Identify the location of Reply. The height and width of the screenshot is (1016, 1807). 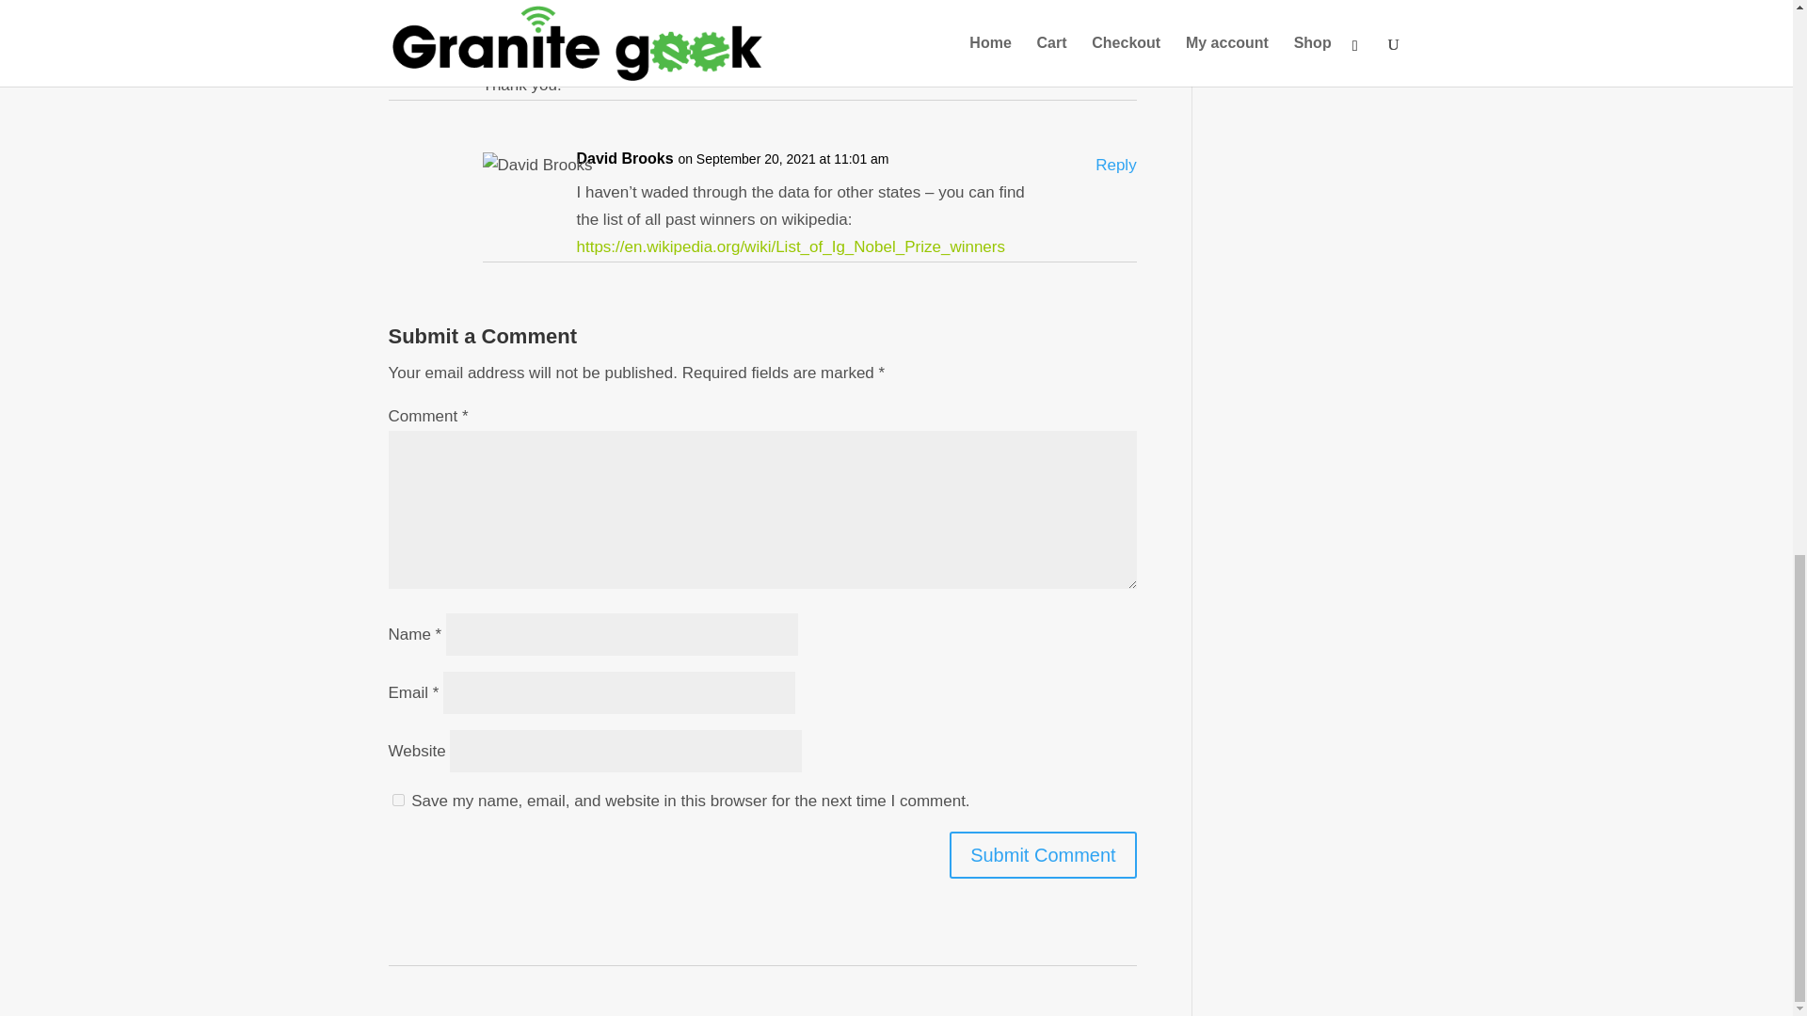
(1115, 166).